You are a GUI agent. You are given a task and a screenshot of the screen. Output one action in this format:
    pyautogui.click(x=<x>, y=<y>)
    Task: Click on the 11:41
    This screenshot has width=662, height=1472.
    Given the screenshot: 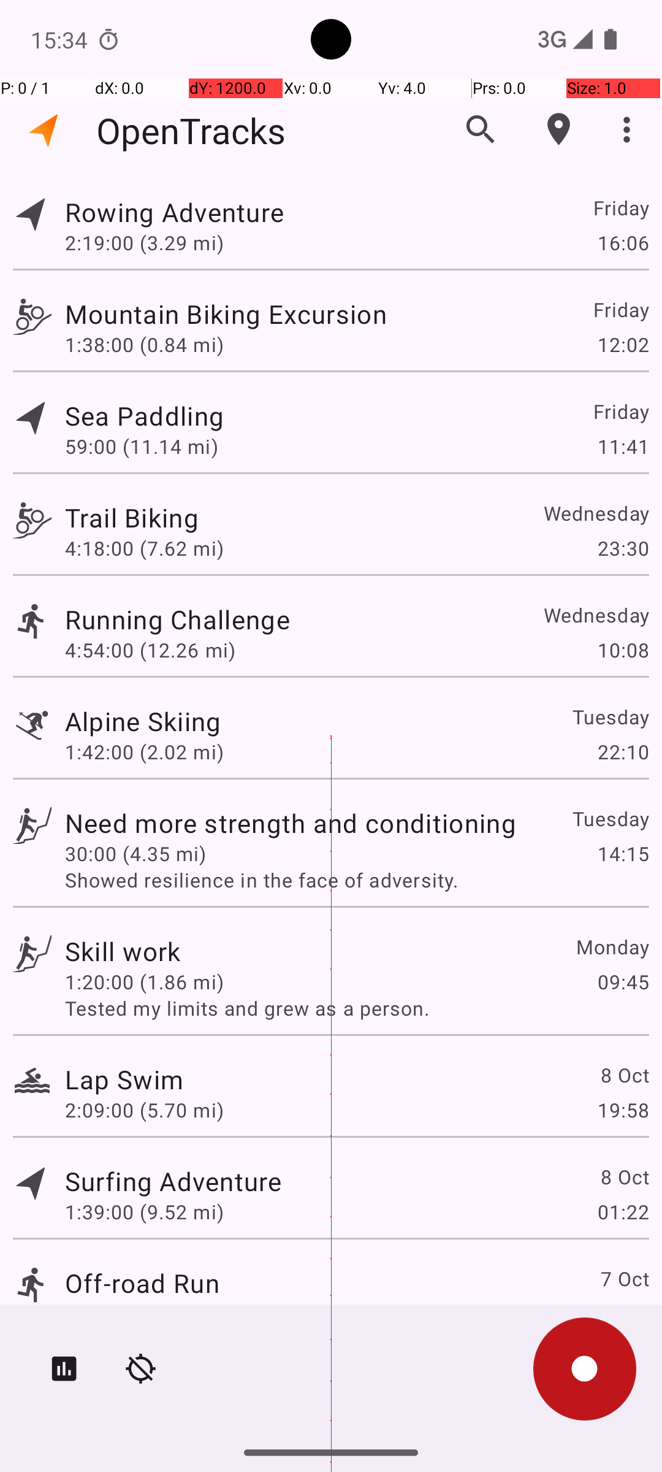 What is the action you would take?
    pyautogui.click(x=623, y=447)
    